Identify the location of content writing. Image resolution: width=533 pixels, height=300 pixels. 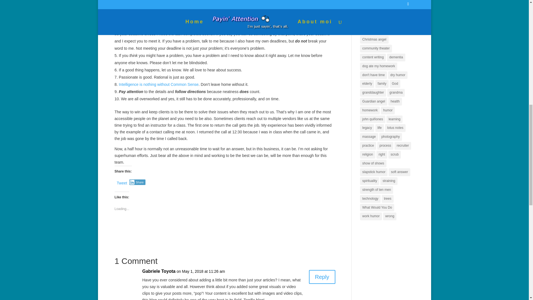
(373, 57).